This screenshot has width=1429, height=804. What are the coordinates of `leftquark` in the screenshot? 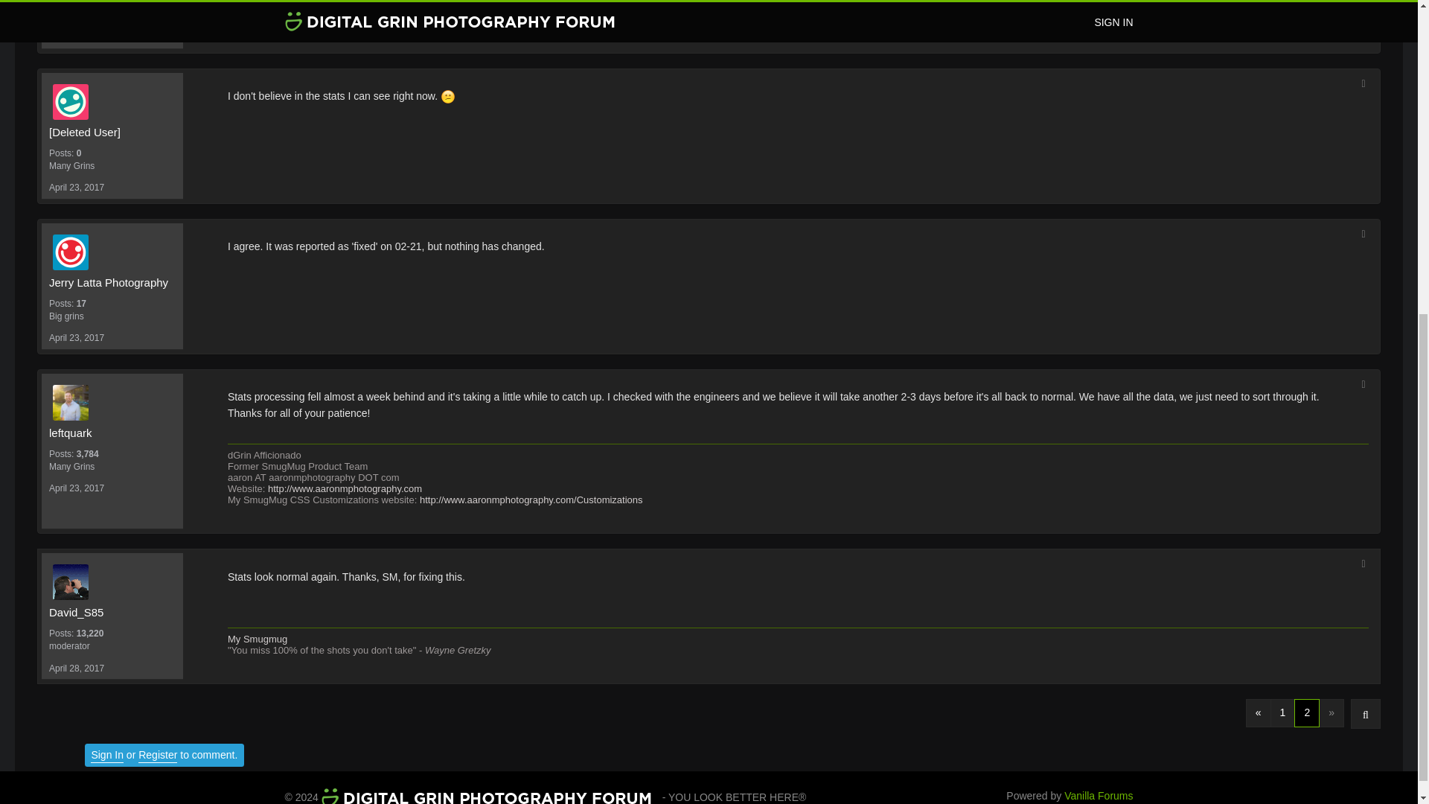 It's located at (112, 433).